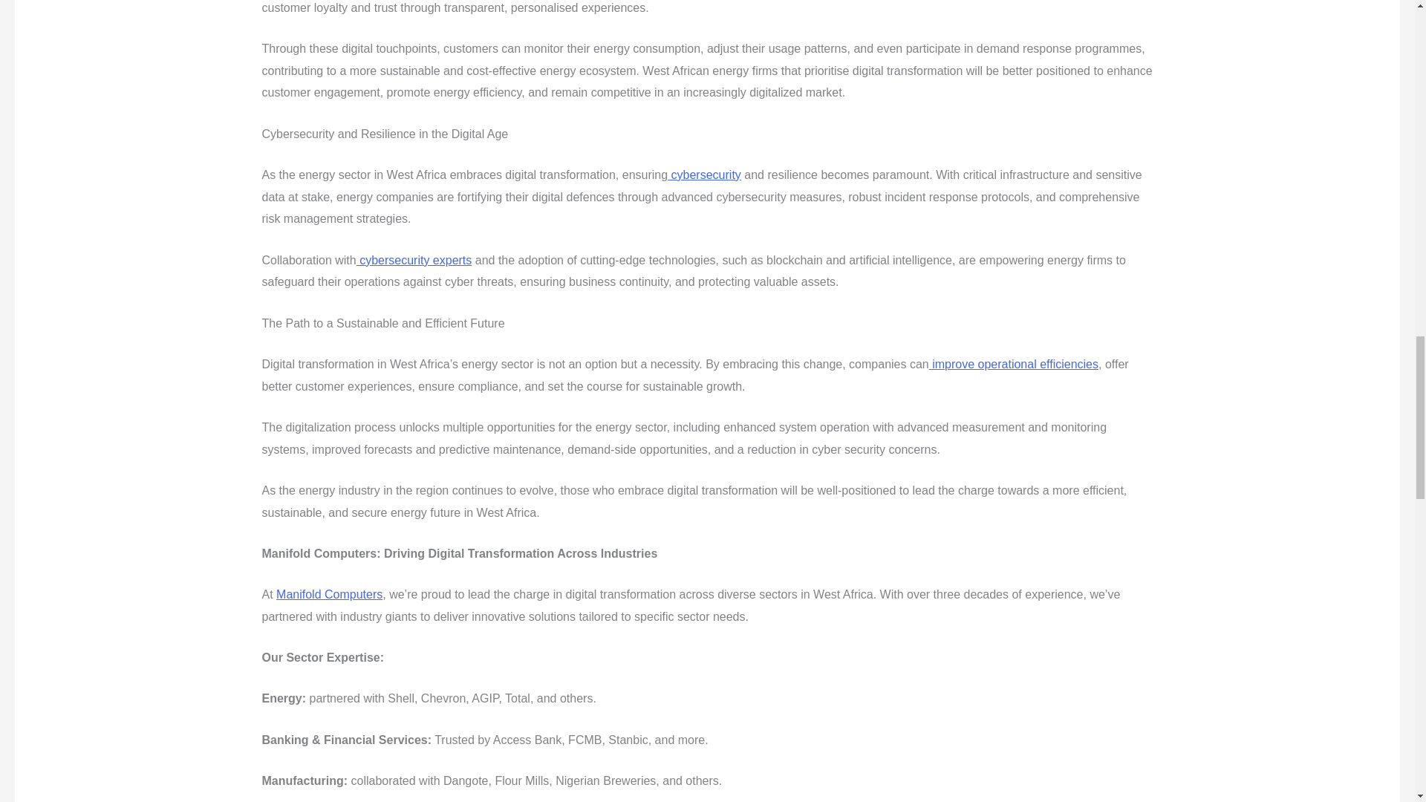  What do you see at coordinates (329, 594) in the screenshot?
I see `Manifold Computers` at bounding box center [329, 594].